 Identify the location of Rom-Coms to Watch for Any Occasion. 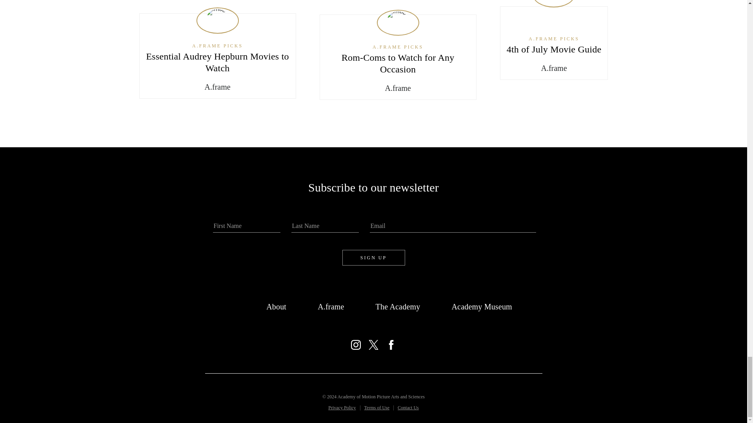
(398, 63).